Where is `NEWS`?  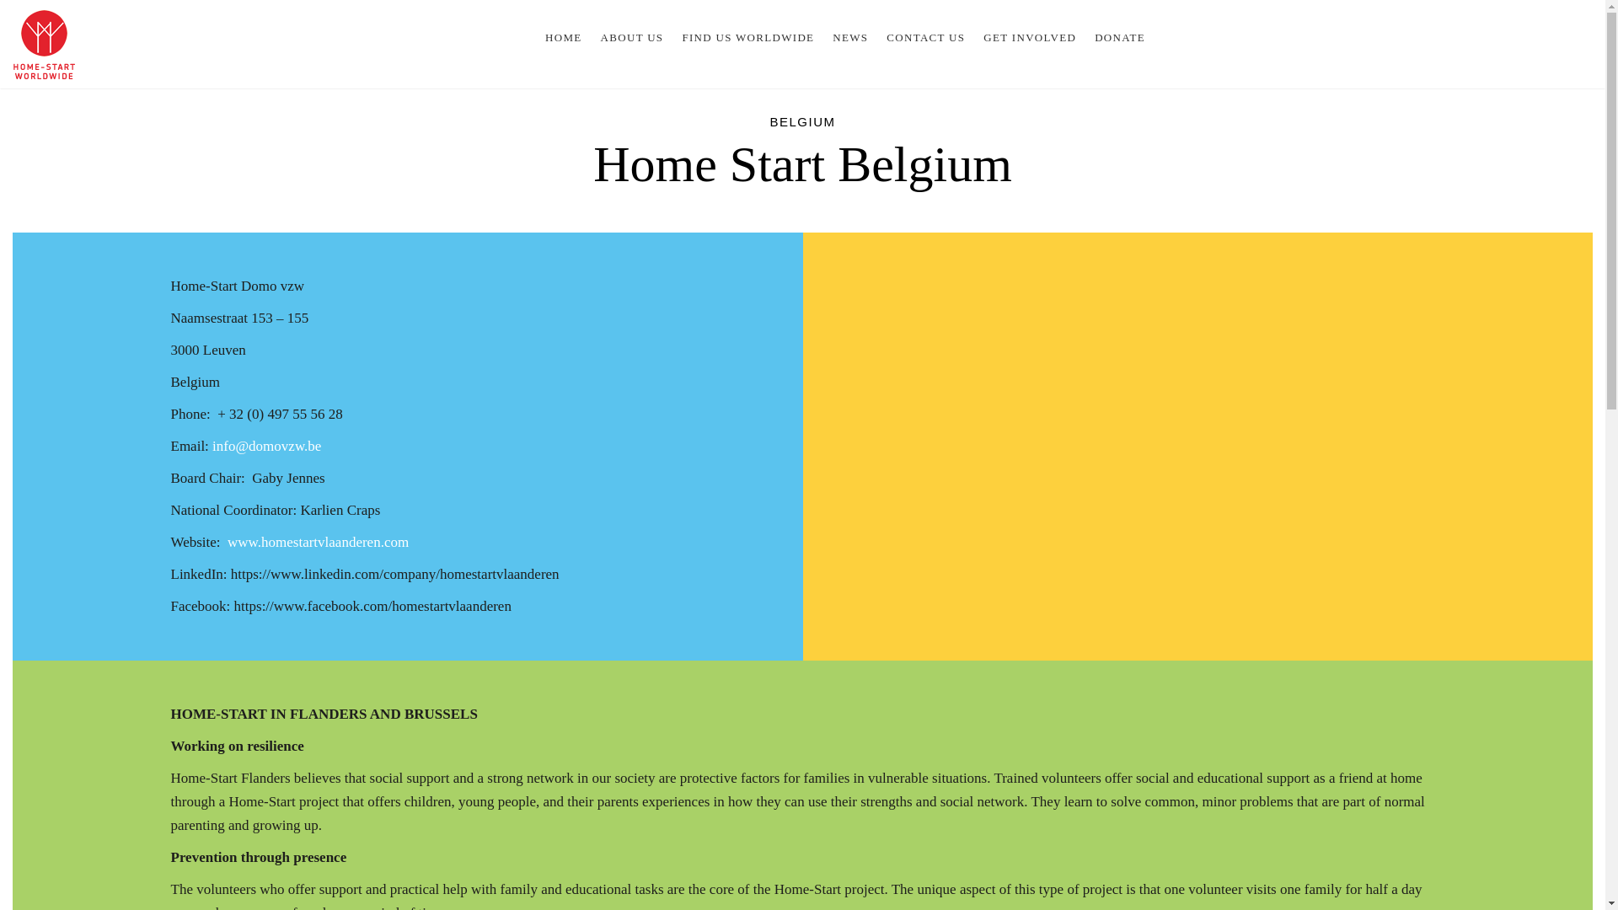
NEWS is located at coordinates (849, 36).